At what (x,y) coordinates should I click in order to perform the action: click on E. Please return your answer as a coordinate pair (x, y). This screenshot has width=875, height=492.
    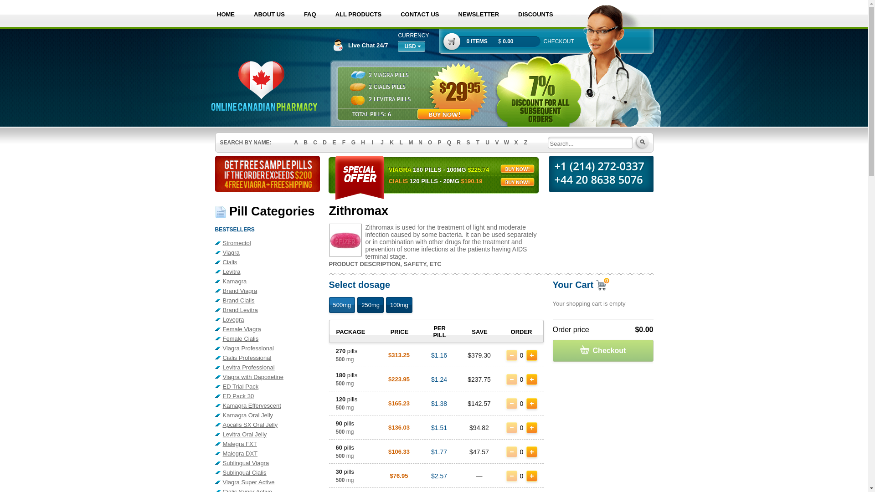
    Looking at the image, I should click on (335, 143).